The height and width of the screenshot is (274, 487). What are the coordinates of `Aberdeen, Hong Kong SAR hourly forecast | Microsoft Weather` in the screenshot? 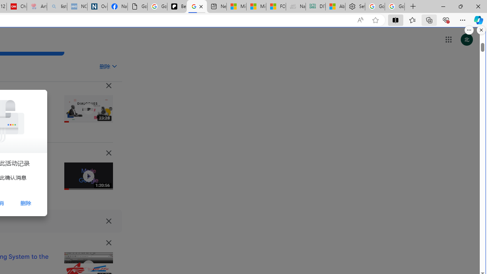 It's located at (336, 7).